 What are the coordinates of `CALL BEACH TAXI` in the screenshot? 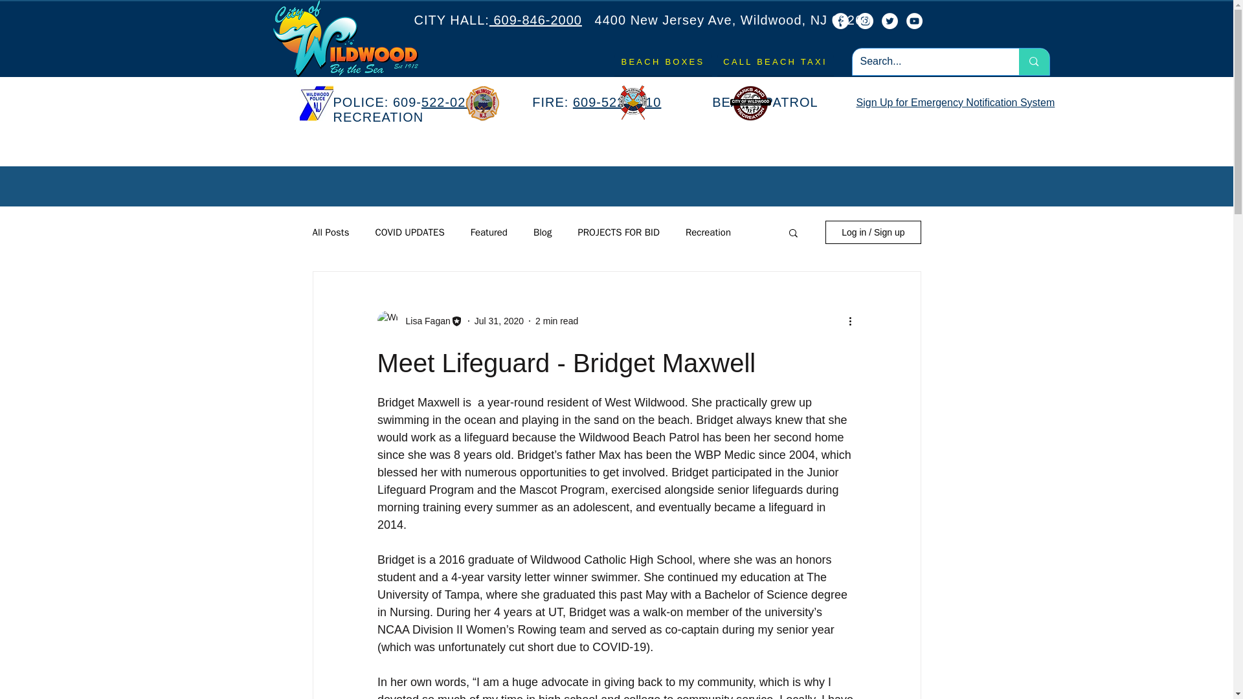 It's located at (776, 61).